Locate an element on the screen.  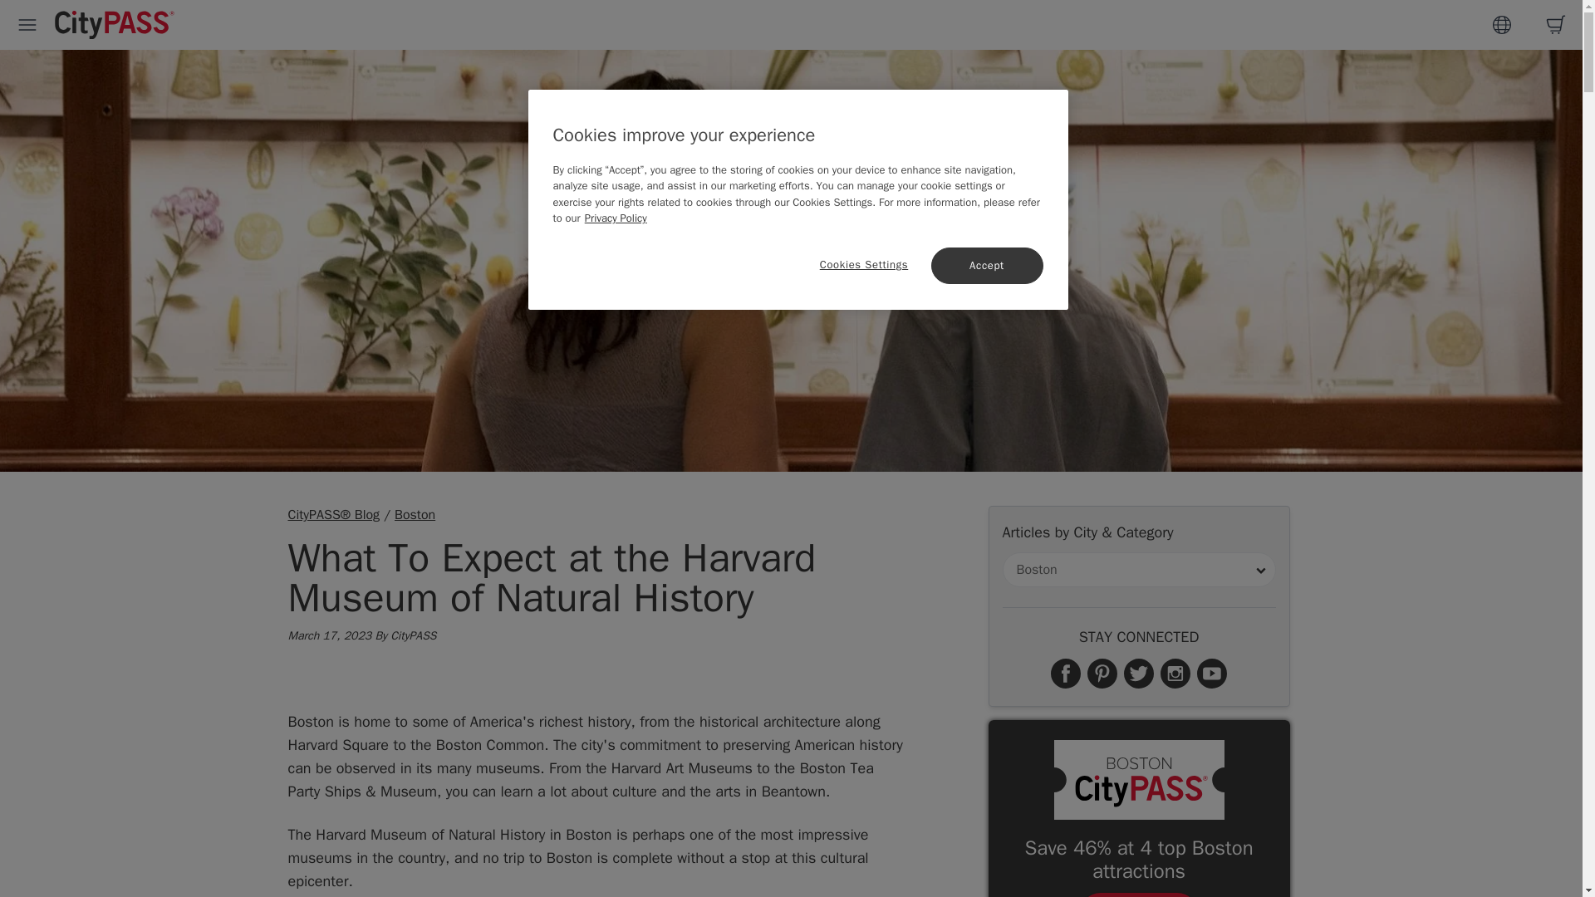
pinterest is located at coordinates (1102, 673).